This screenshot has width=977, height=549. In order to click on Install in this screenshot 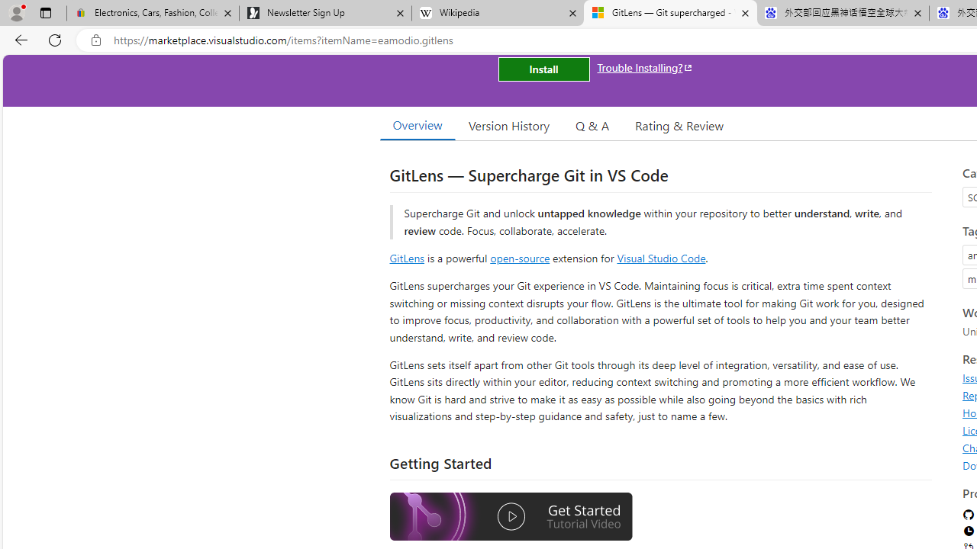, I will do `click(543, 69)`.